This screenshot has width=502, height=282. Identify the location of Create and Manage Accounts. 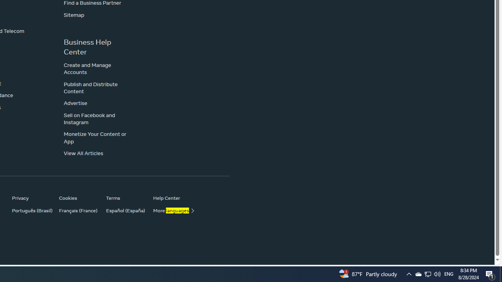
(87, 68).